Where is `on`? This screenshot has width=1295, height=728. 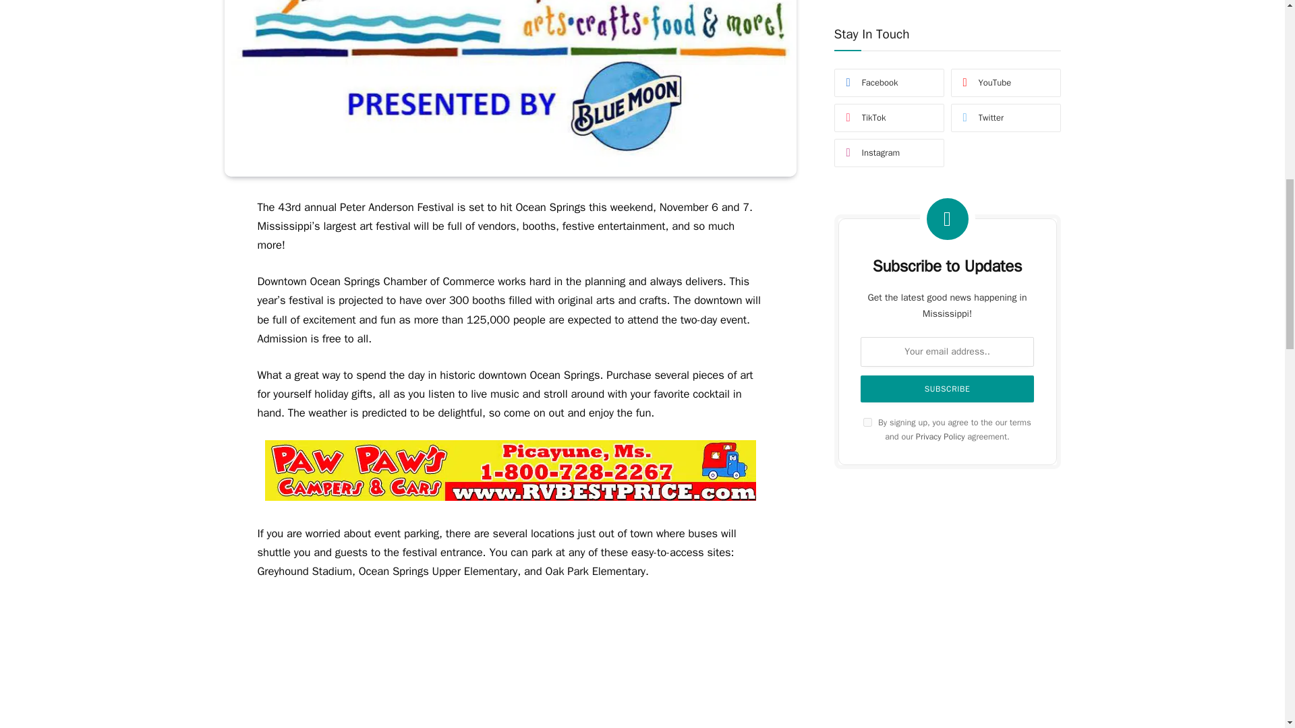
on is located at coordinates (867, 228).